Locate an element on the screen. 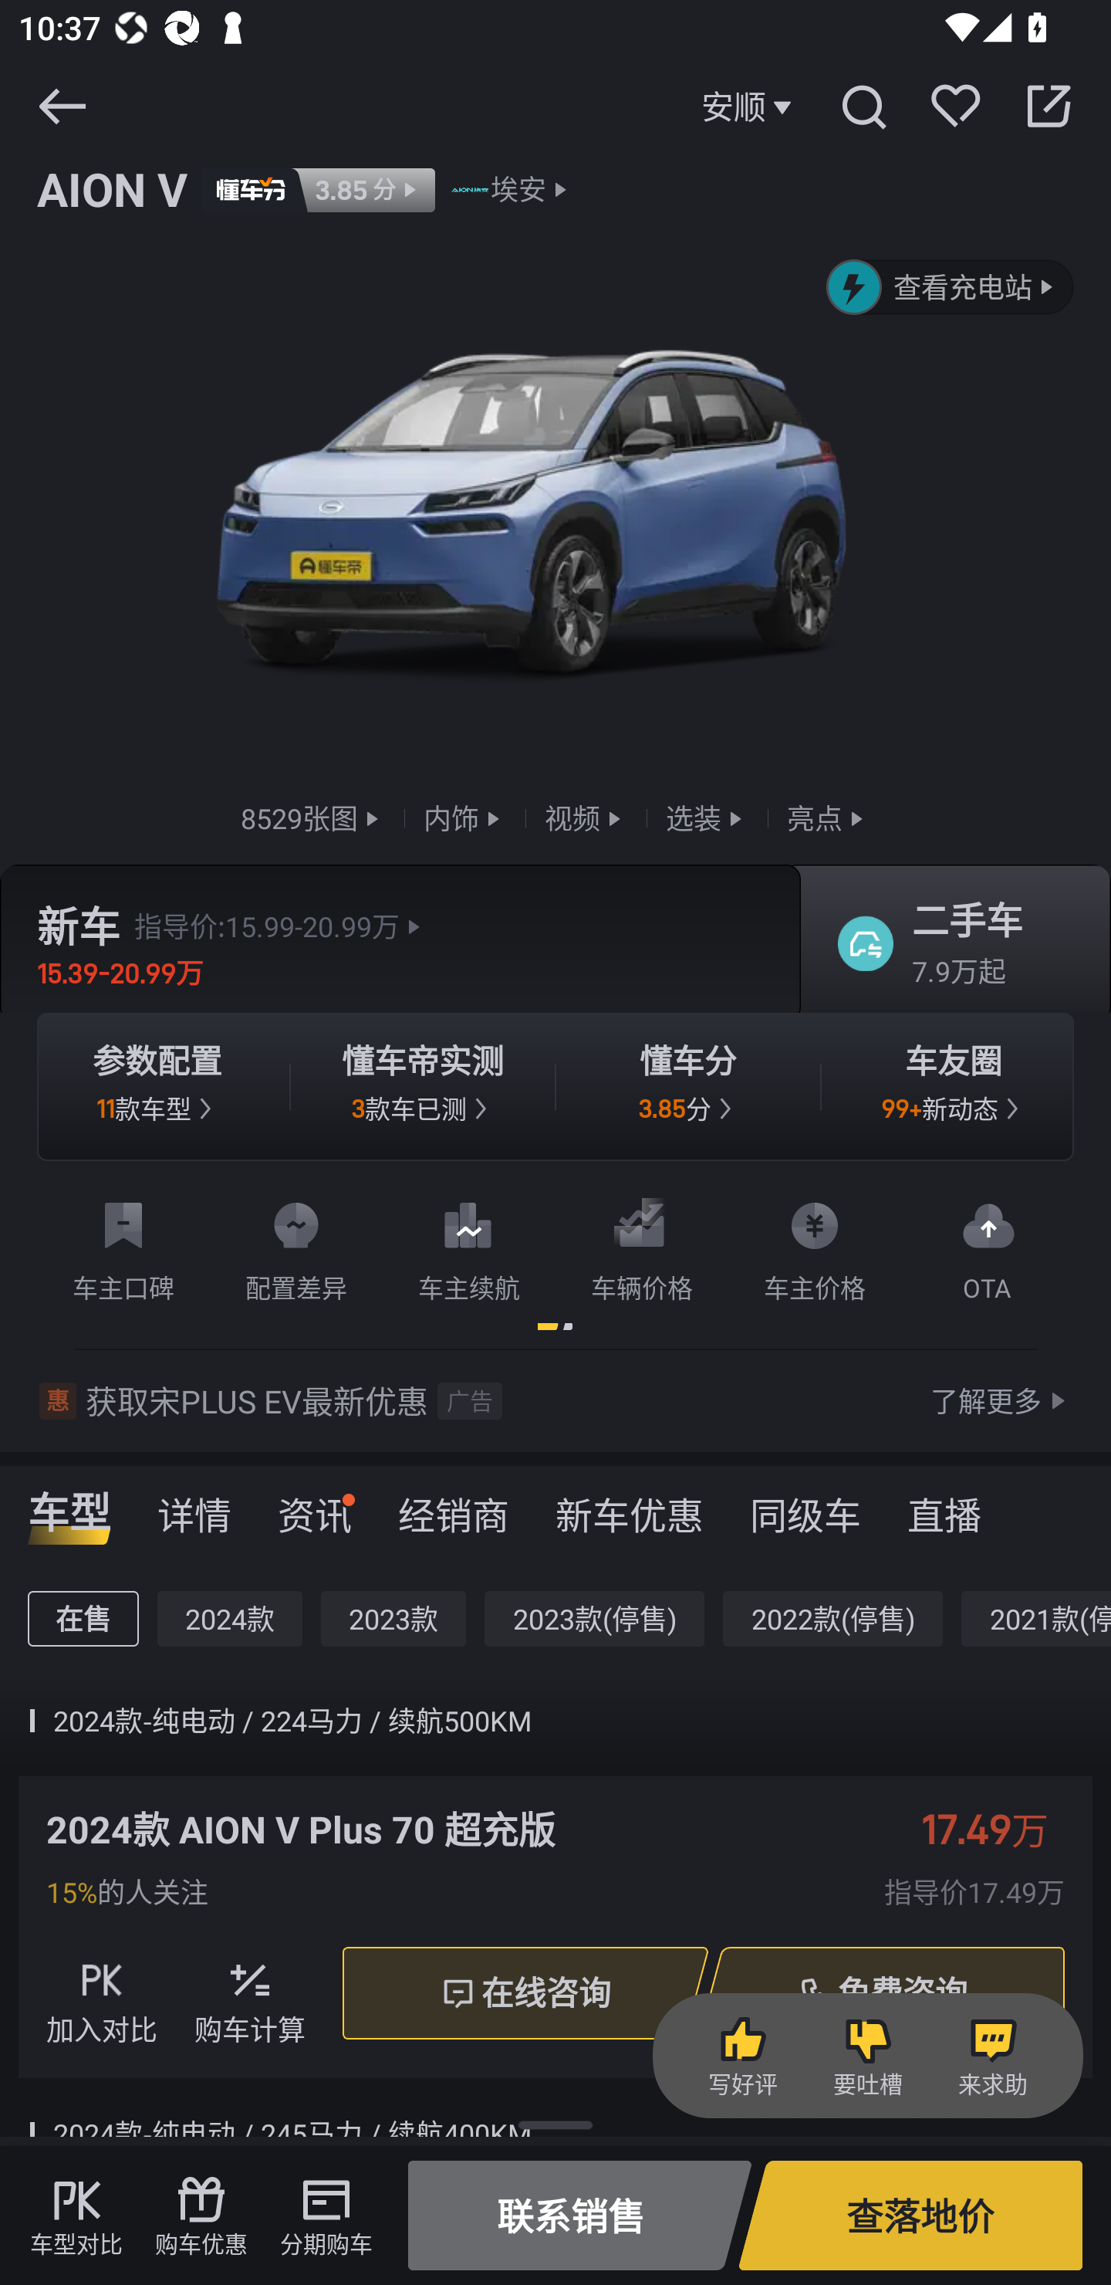 This screenshot has height=2285, width=1111. 车型对比 is located at coordinates (76, 2216).